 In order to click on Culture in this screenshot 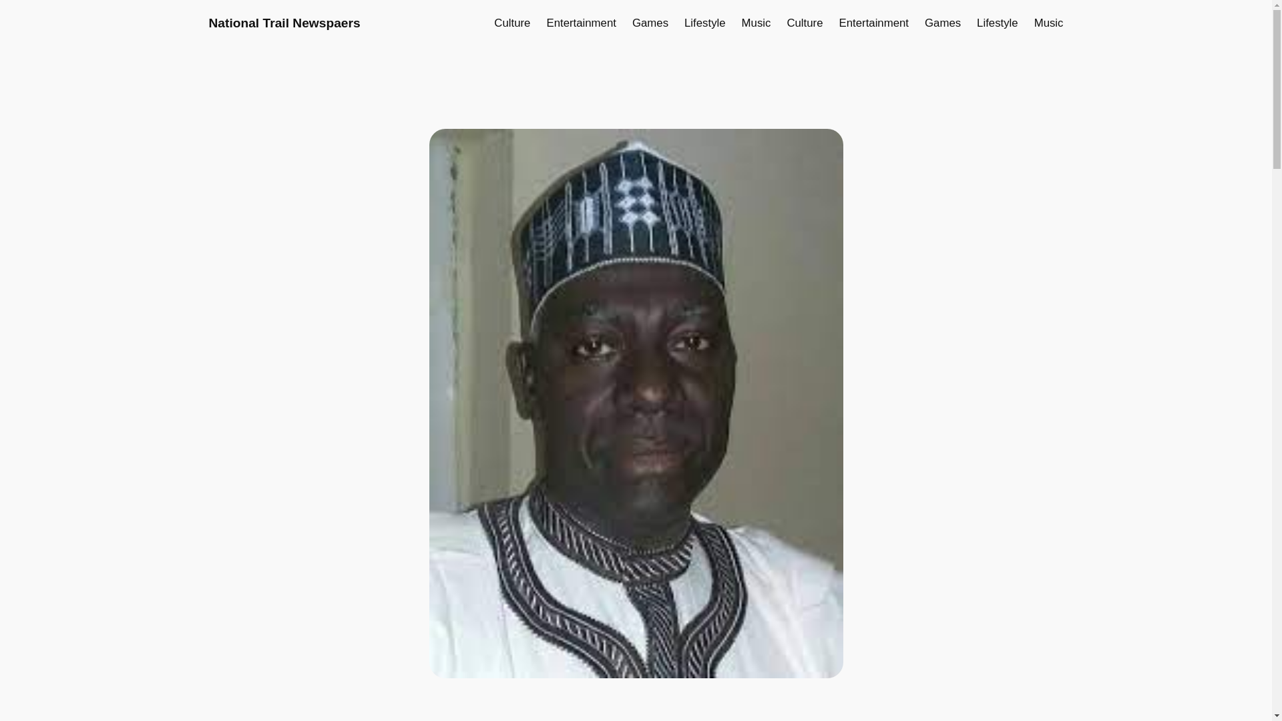, I will do `click(511, 23)`.